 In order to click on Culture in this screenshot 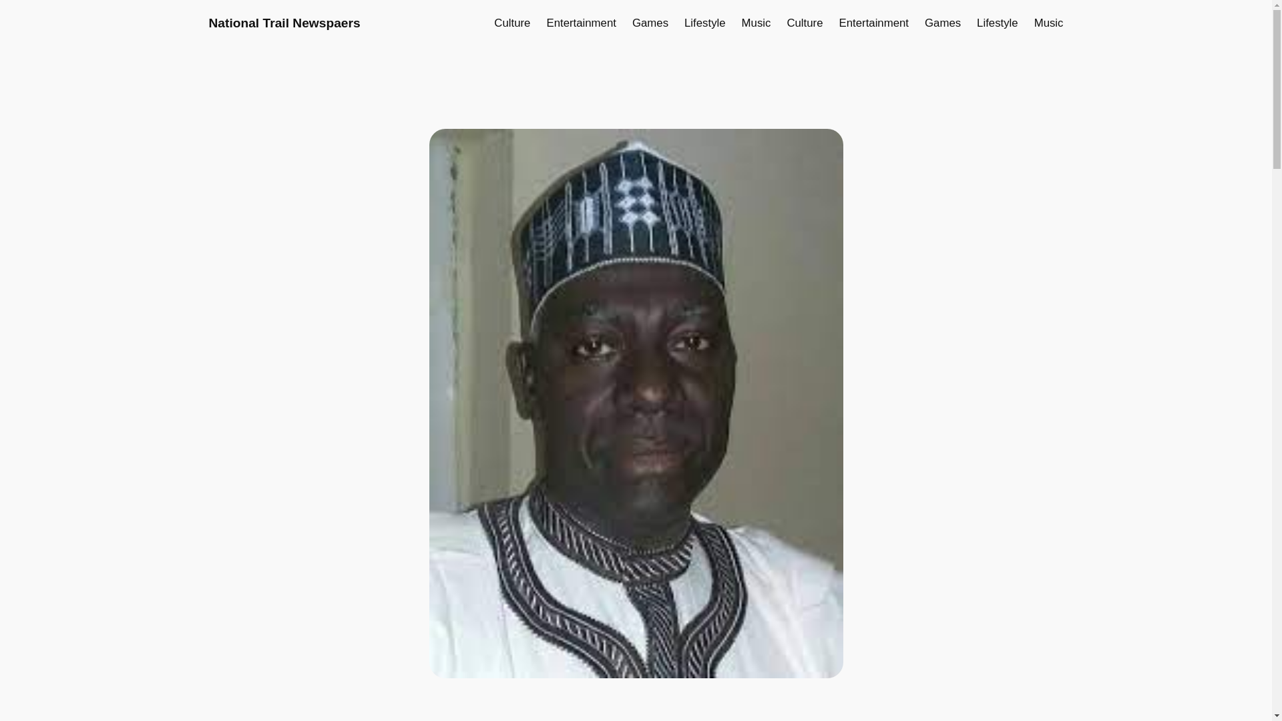, I will do `click(511, 23)`.